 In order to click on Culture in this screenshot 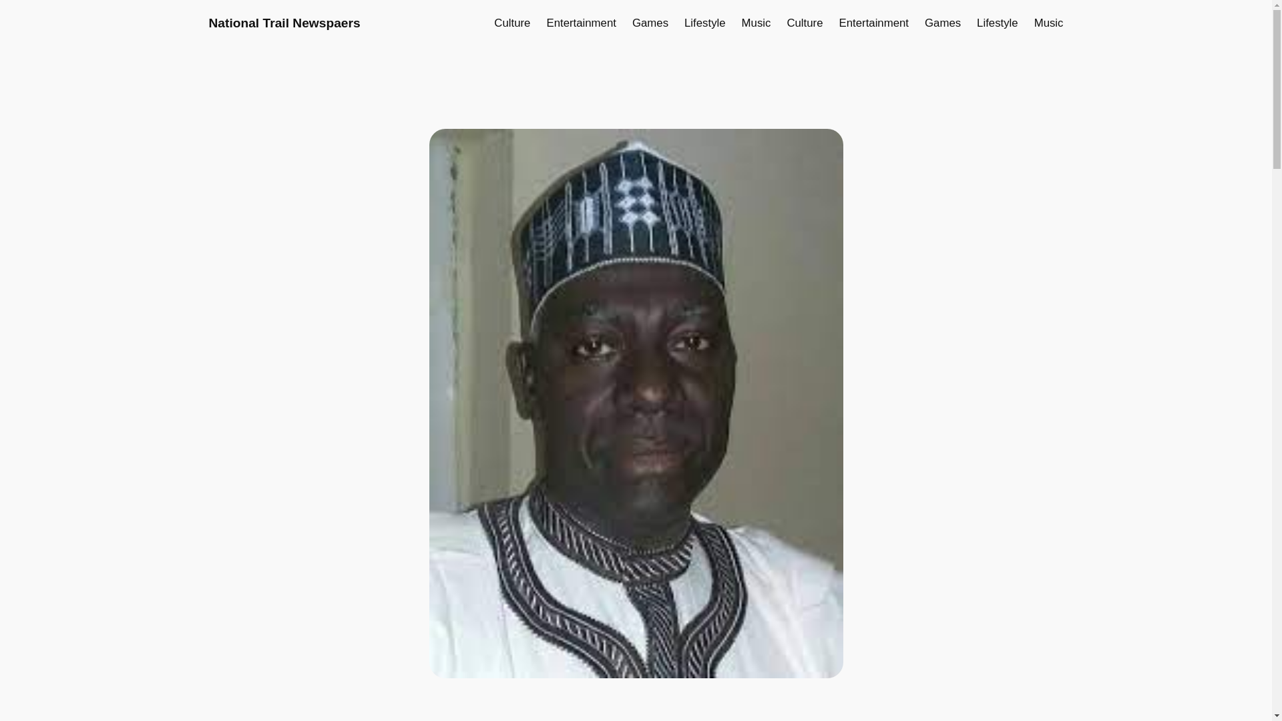, I will do `click(511, 23)`.